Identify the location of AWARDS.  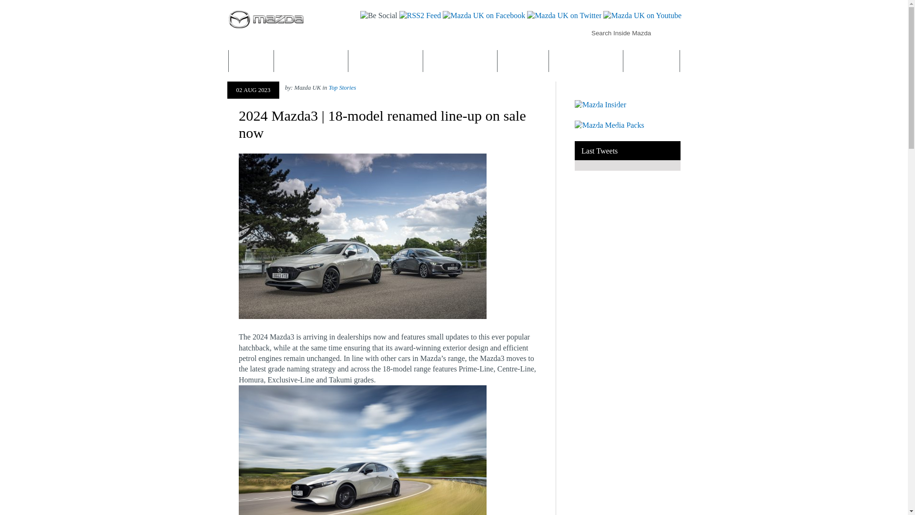
(652, 61).